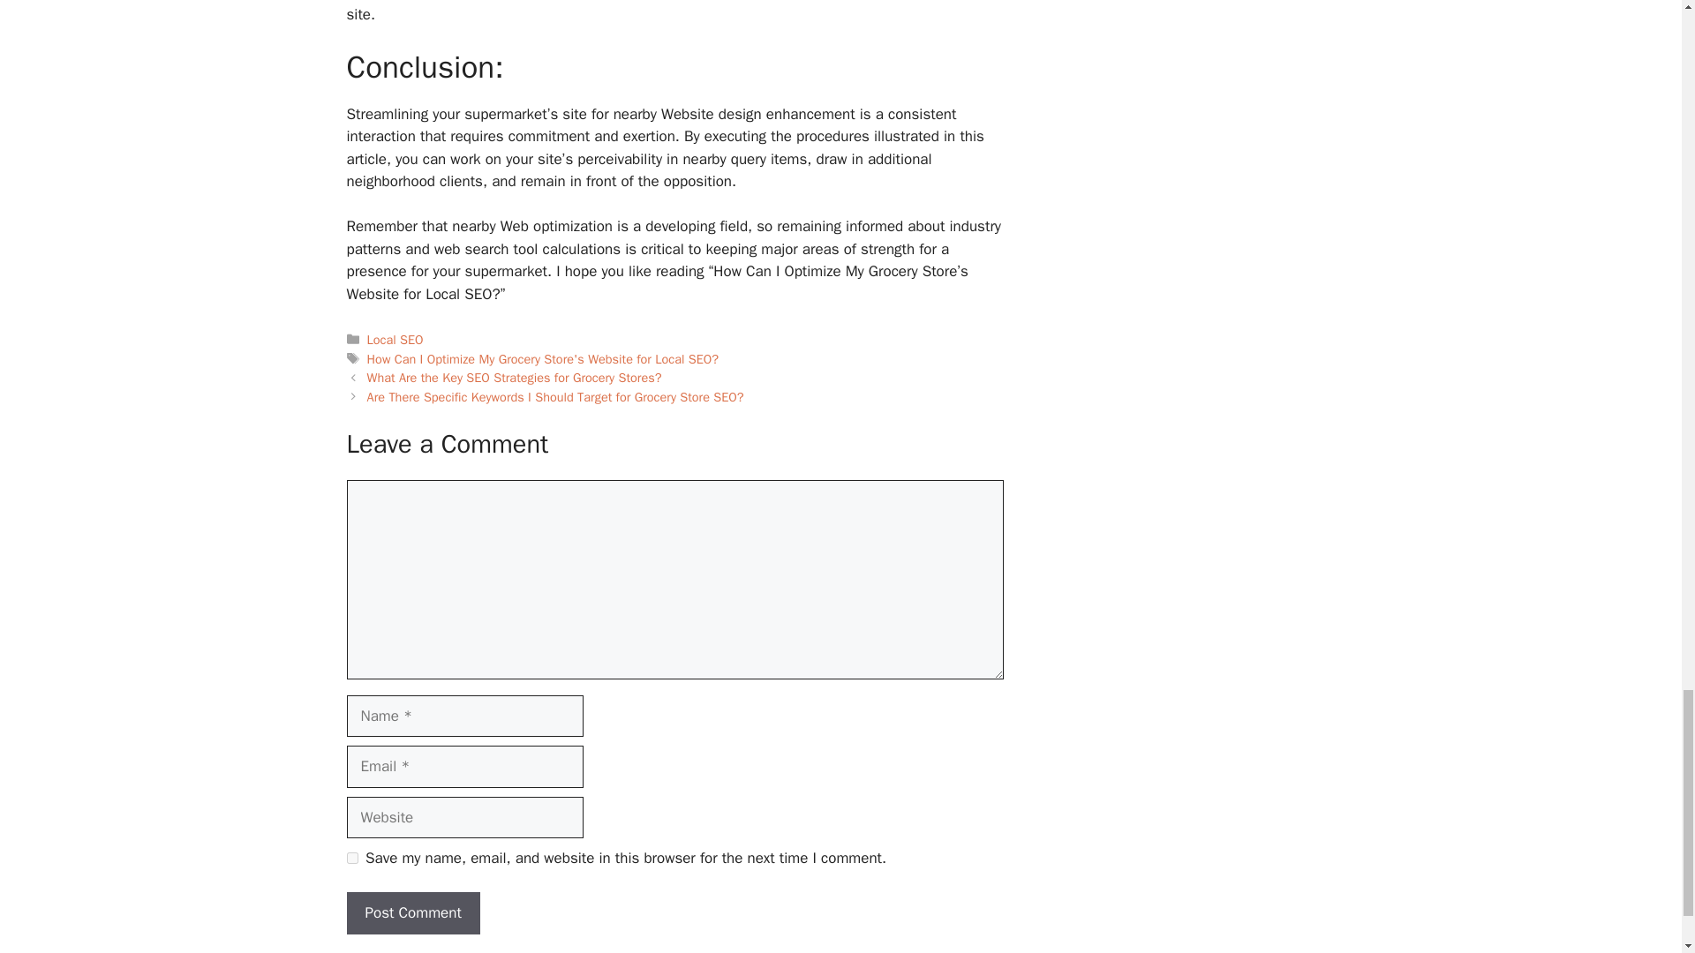 Image resolution: width=1695 pixels, height=953 pixels. What do you see at coordinates (515, 378) in the screenshot?
I see `What Are the Key SEO Strategies for Grocery Stores?` at bounding box center [515, 378].